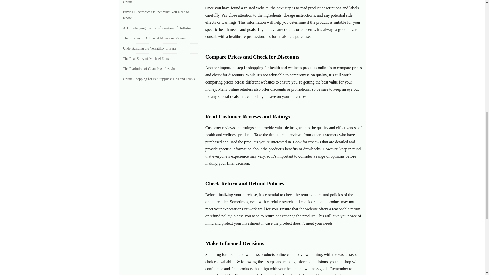  I want to click on The Real Story of Michael Kors, so click(146, 59).